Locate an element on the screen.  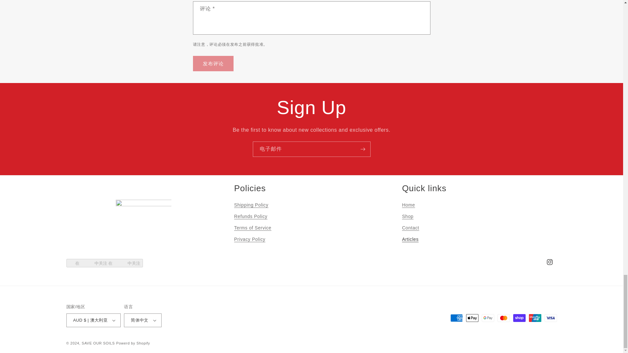
Privacy Policy is located at coordinates (250, 239).